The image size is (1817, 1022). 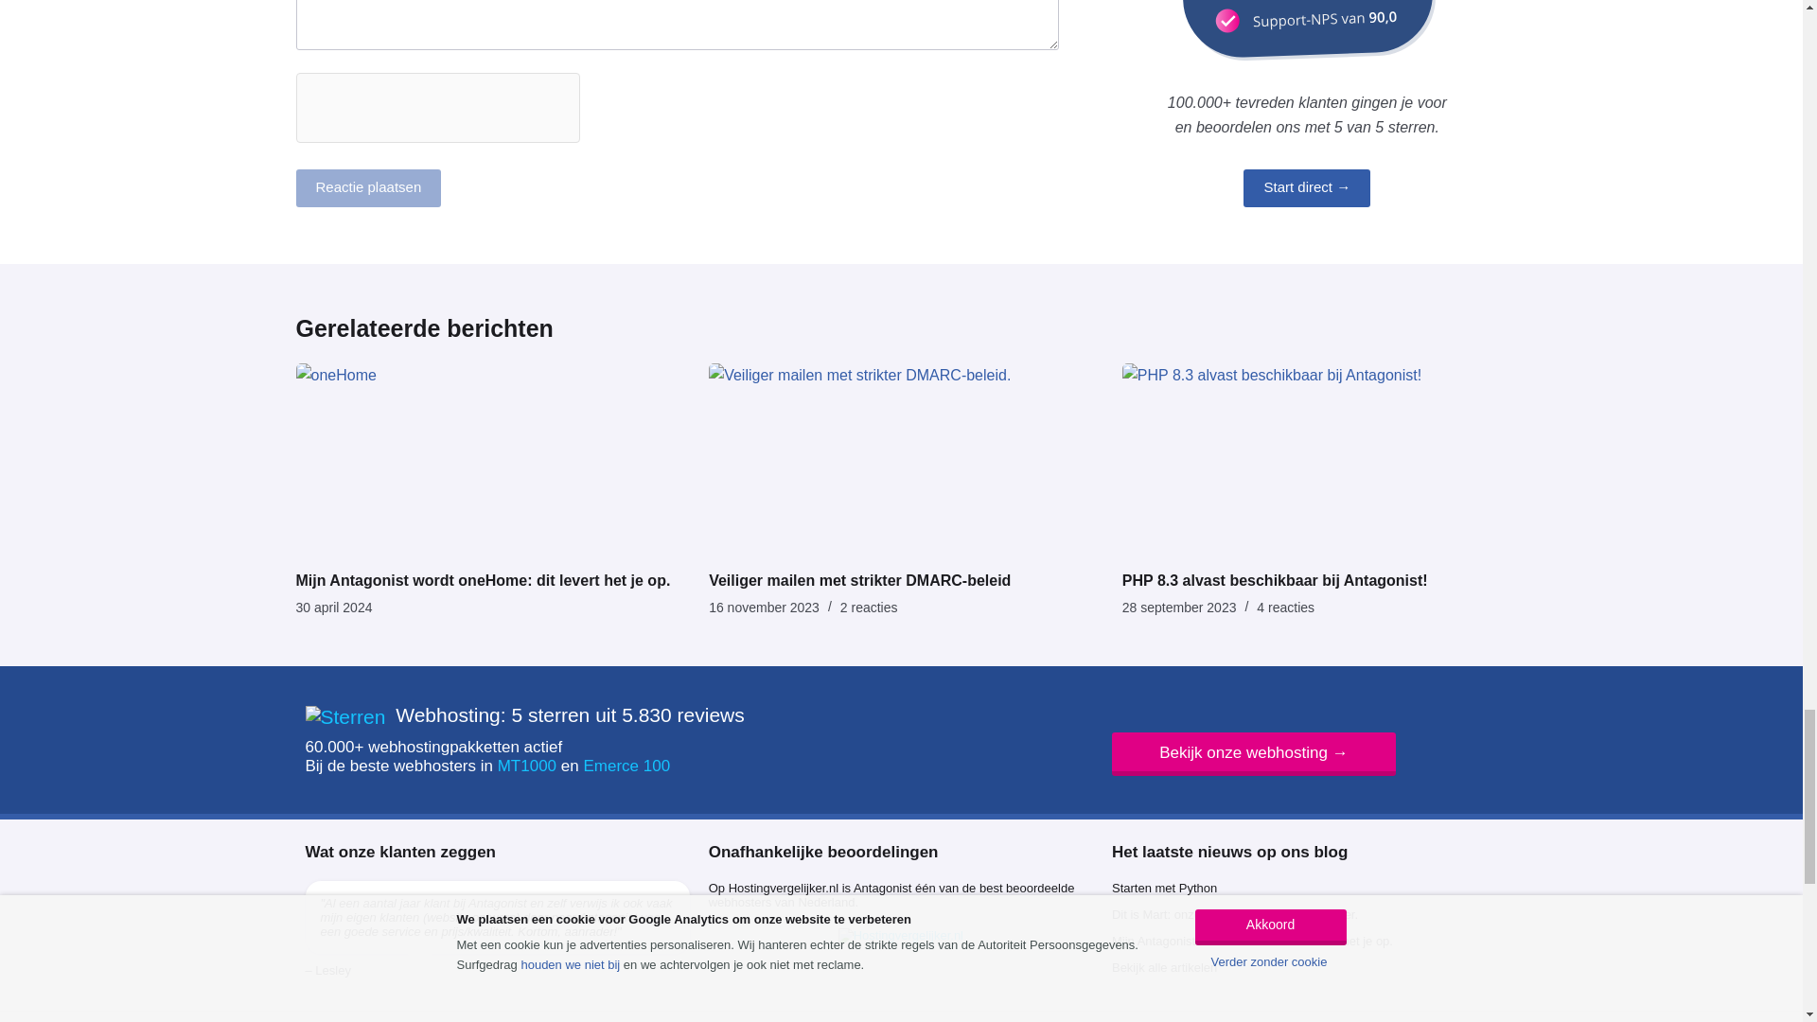 What do you see at coordinates (526, 766) in the screenshot?
I see `MT1000` at bounding box center [526, 766].